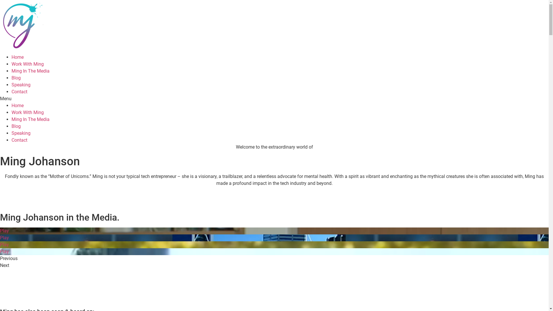 The image size is (553, 311). What do you see at coordinates (274, 238) in the screenshot?
I see `Play` at bounding box center [274, 238].